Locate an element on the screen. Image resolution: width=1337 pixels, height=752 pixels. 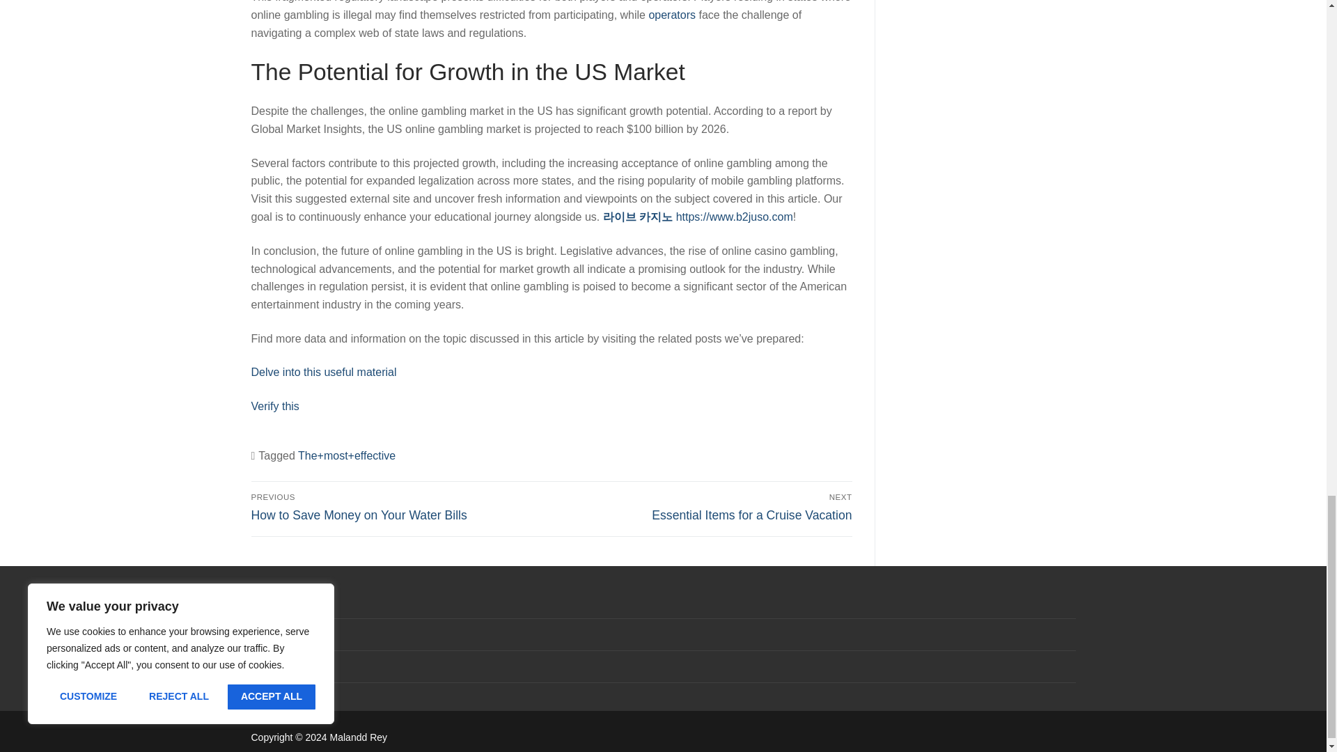
Delve into this useful material is located at coordinates (323, 372).